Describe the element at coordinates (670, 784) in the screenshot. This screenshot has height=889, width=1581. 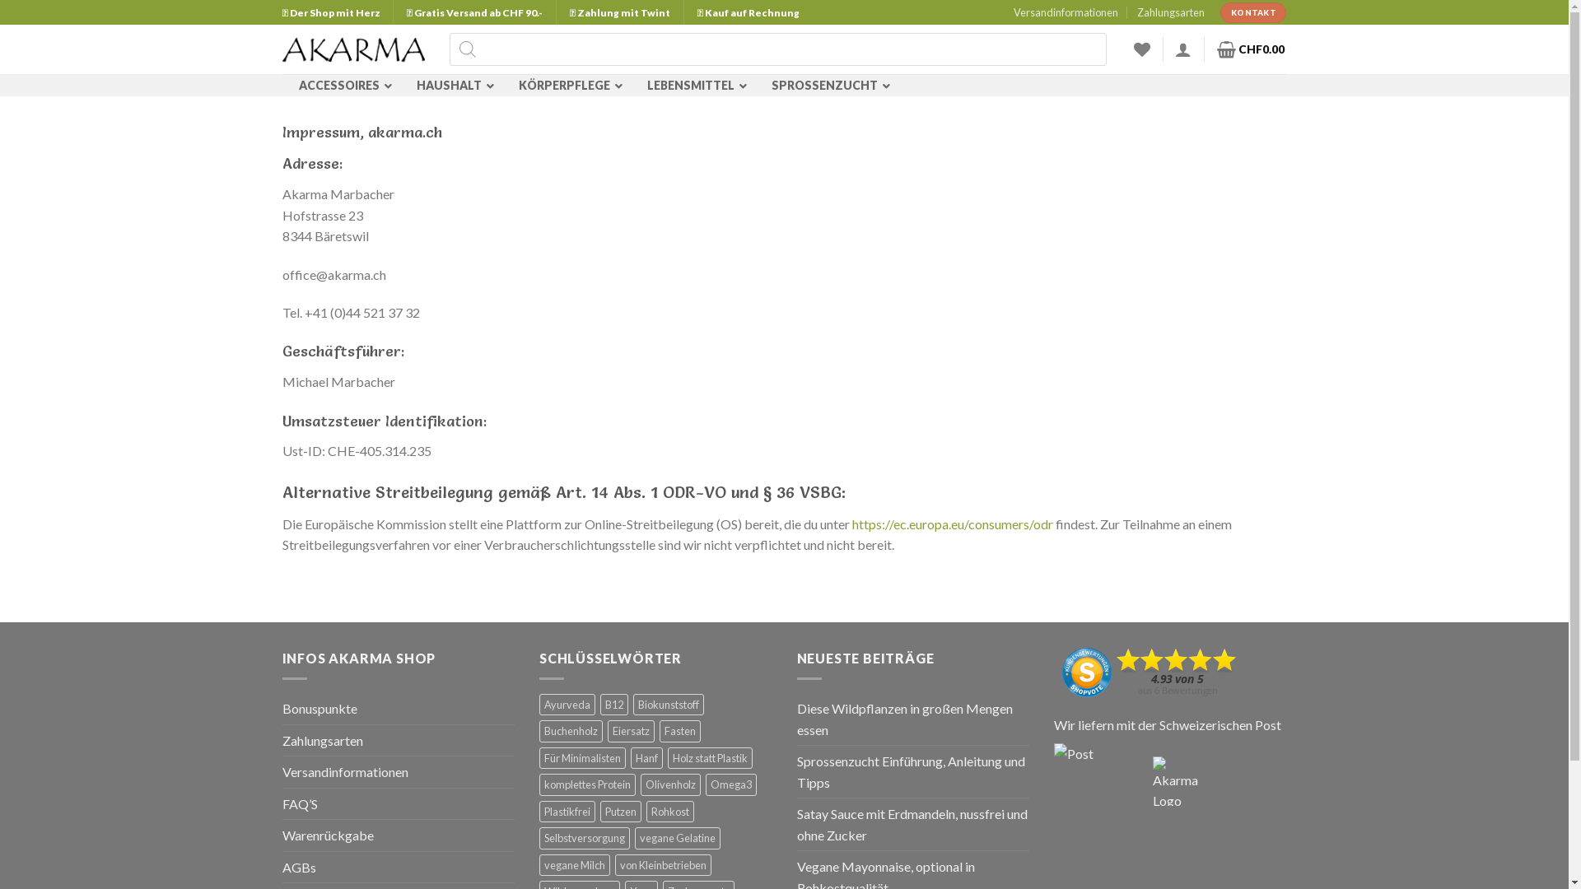
I see `Olivenholz` at that location.